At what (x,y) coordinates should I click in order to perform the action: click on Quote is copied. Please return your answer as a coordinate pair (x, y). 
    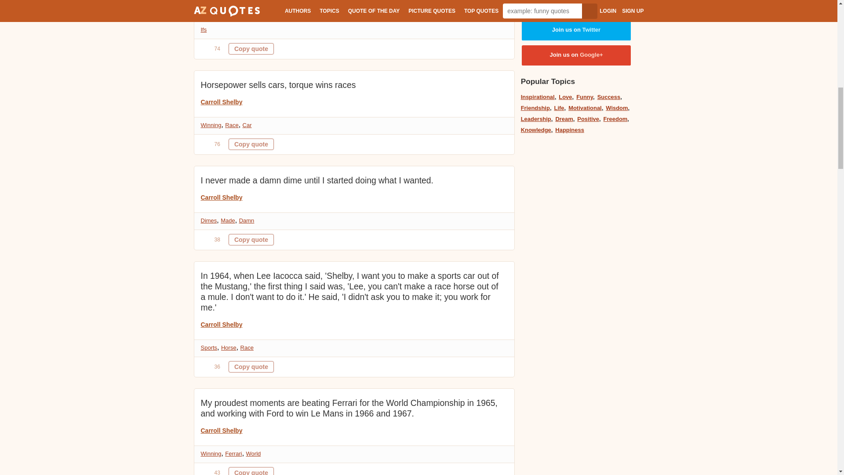
    Looking at the image, I should click on (251, 144).